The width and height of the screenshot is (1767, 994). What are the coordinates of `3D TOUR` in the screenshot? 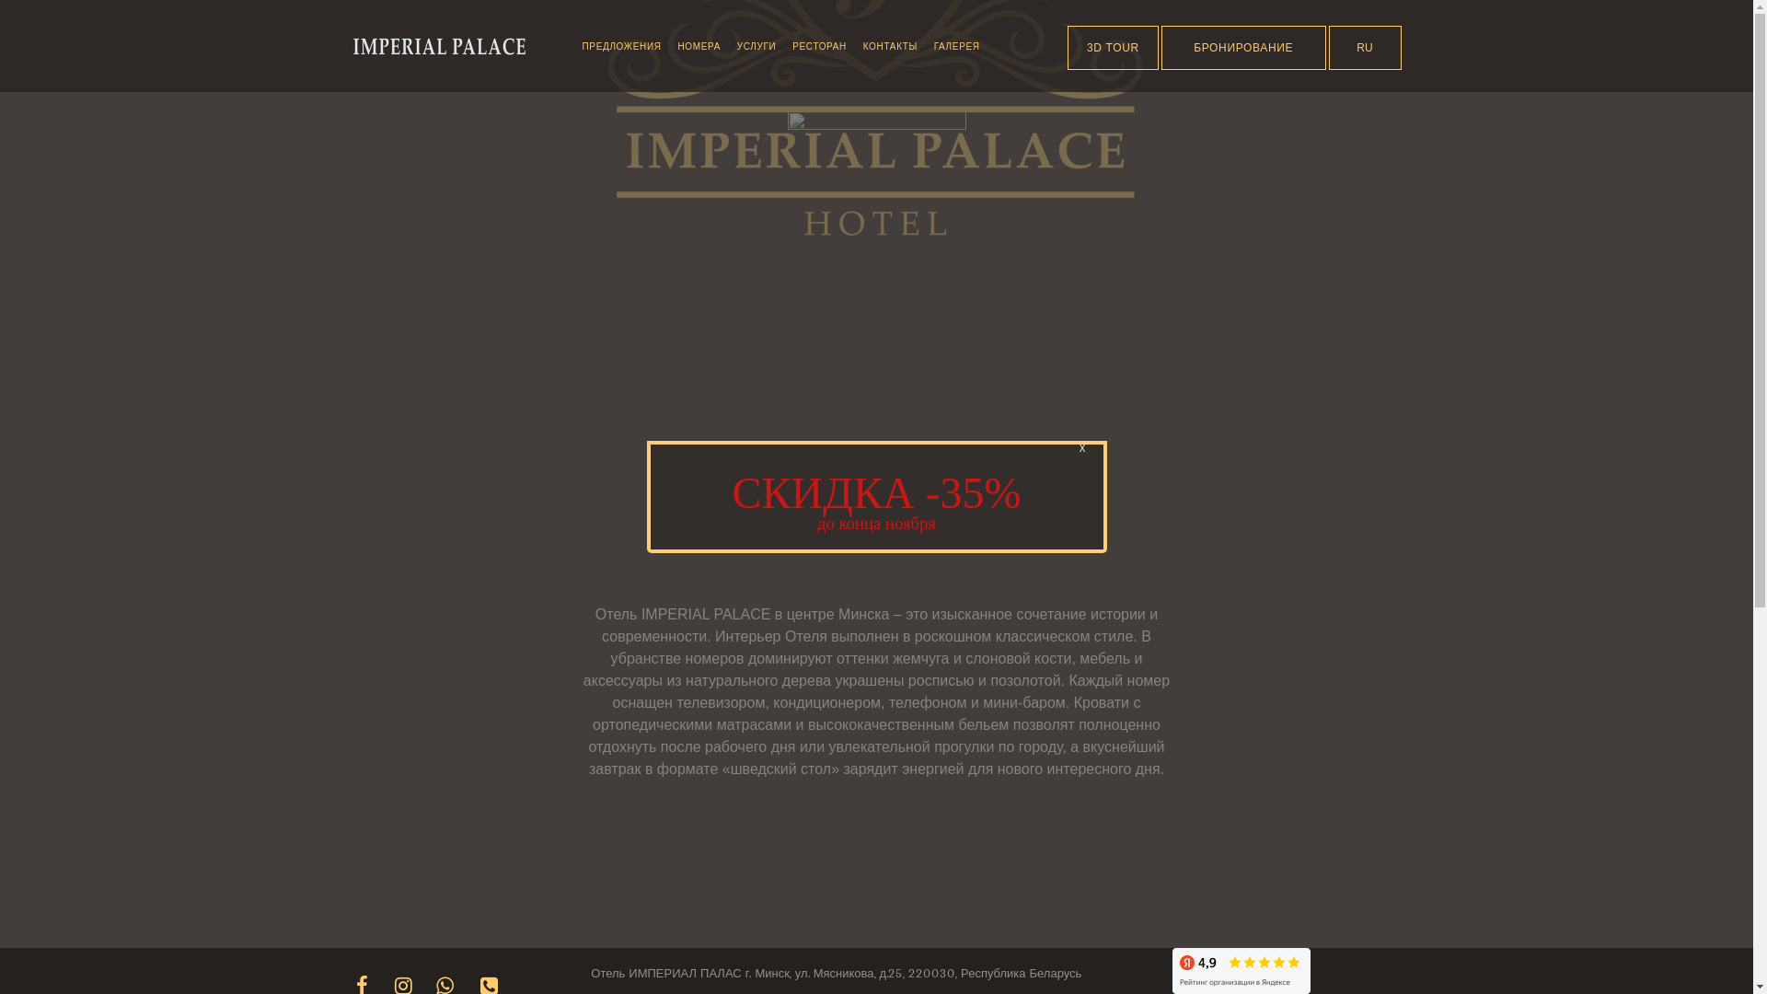 It's located at (1114, 48).